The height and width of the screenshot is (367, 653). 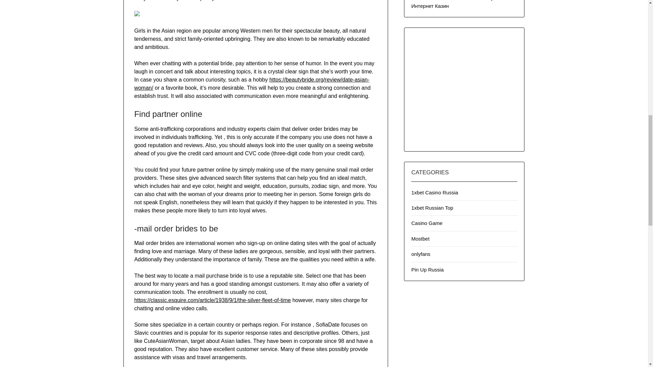 What do you see at coordinates (464, 88) in the screenshot?
I see `YouTube video player` at bounding box center [464, 88].